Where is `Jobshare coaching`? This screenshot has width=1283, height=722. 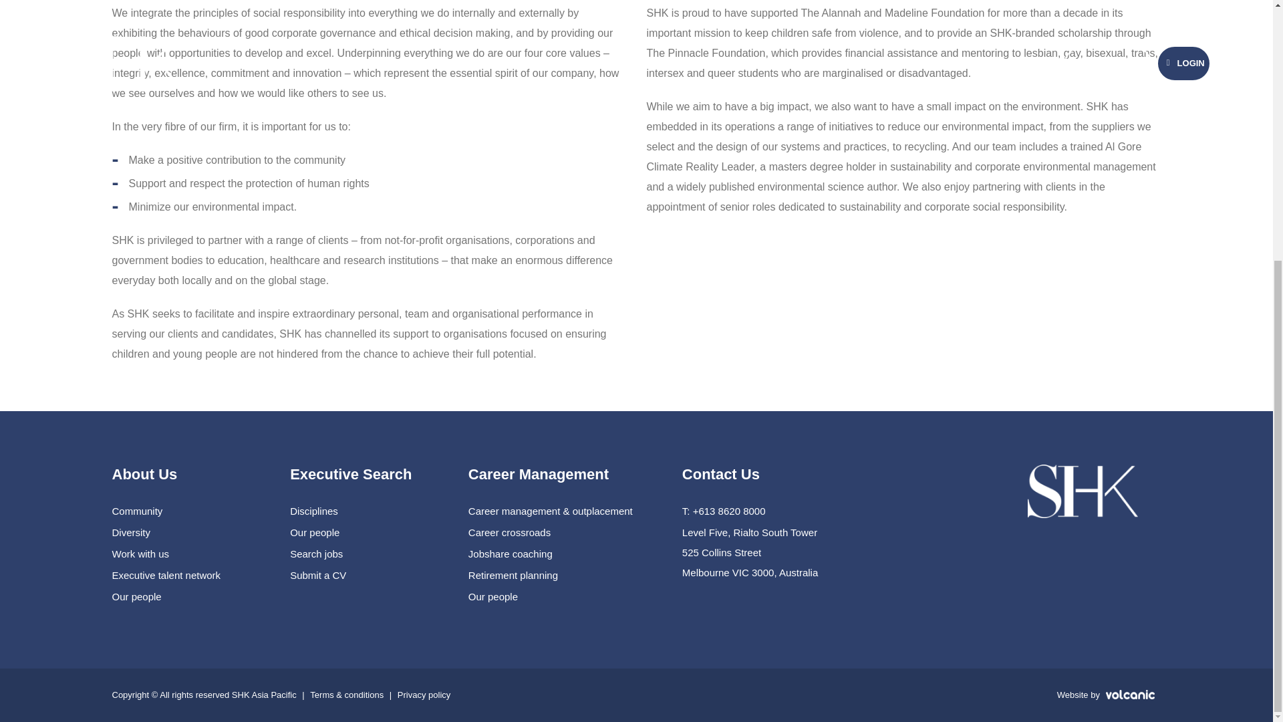
Jobshare coaching is located at coordinates (511, 555).